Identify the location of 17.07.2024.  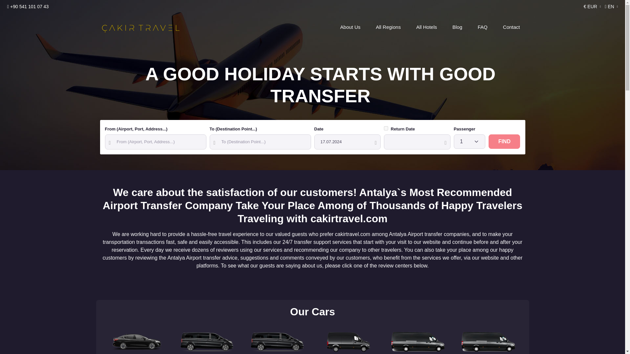
(348, 142).